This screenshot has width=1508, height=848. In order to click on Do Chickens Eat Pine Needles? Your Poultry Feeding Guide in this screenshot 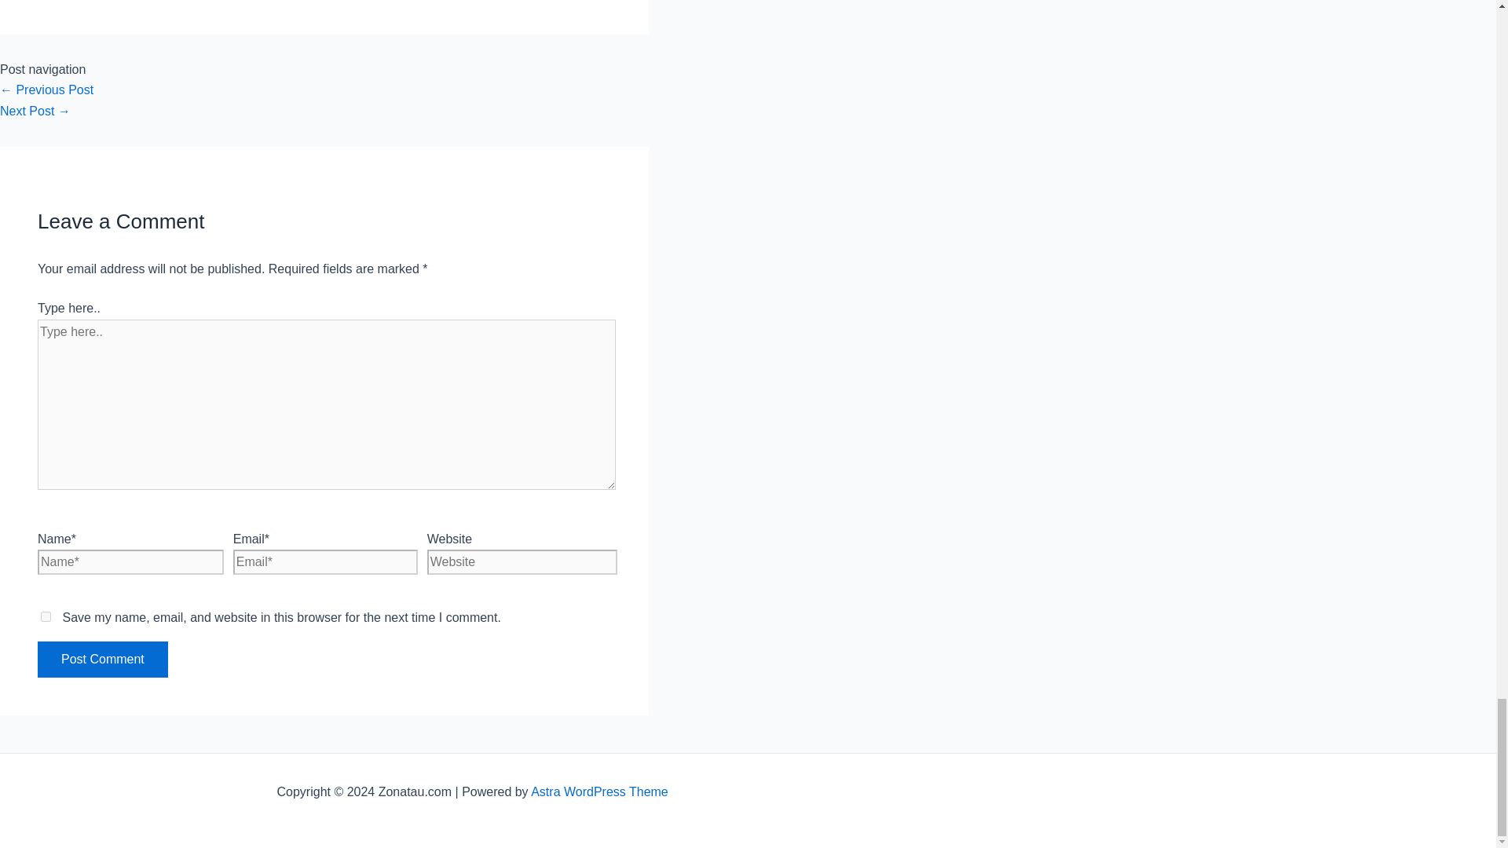, I will do `click(47, 90)`.